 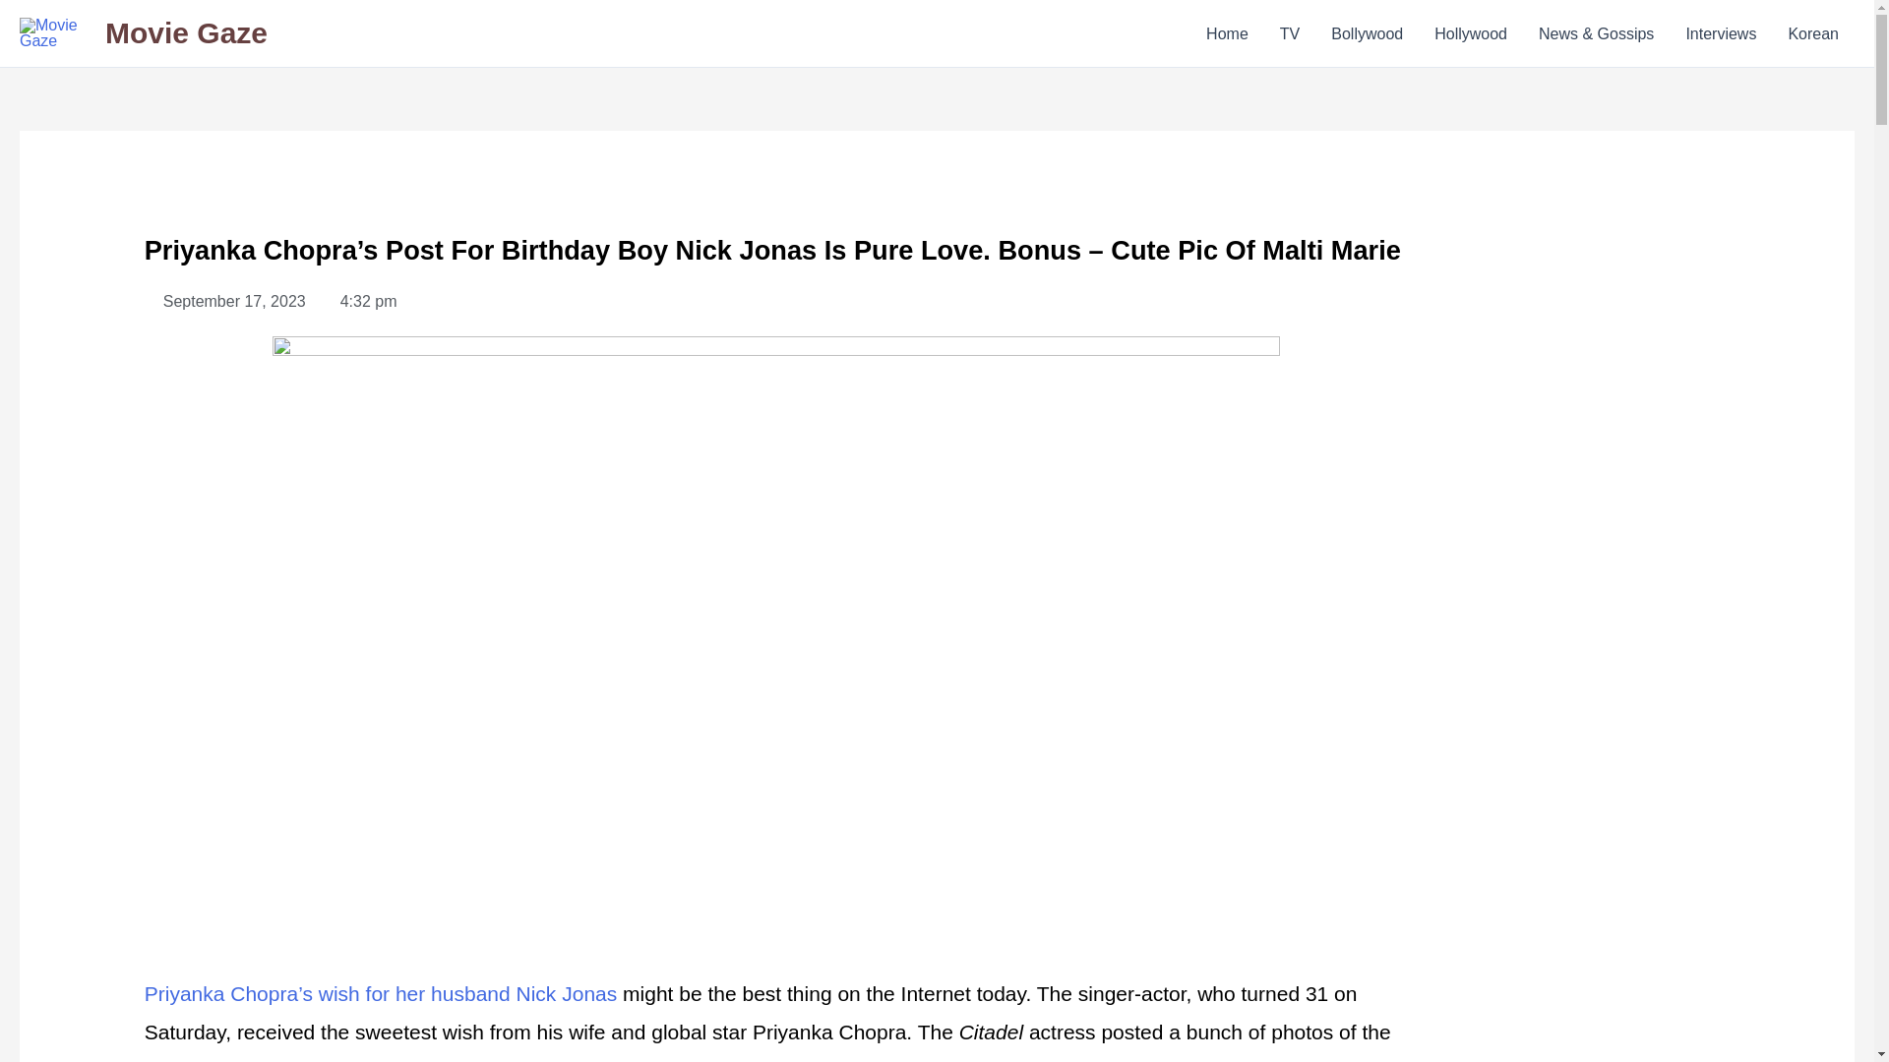 What do you see at coordinates (1470, 32) in the screenshot?
I see `Hollywood` at bounding box center [1470, 32].